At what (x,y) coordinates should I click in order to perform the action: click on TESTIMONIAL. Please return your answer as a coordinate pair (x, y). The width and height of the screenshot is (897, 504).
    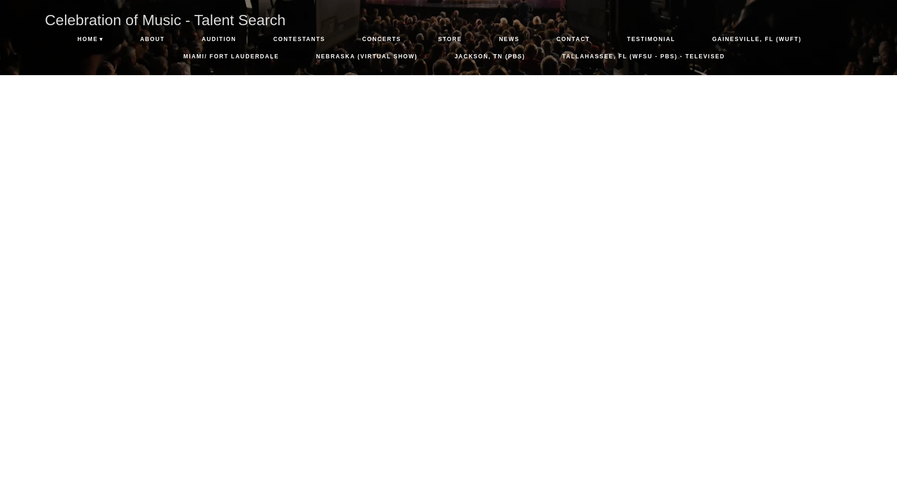
    Looking at the image, I should click on (651, 39).